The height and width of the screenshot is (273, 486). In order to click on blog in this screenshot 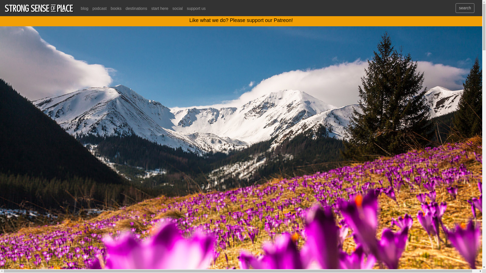, I will do `click(85, 9)`.